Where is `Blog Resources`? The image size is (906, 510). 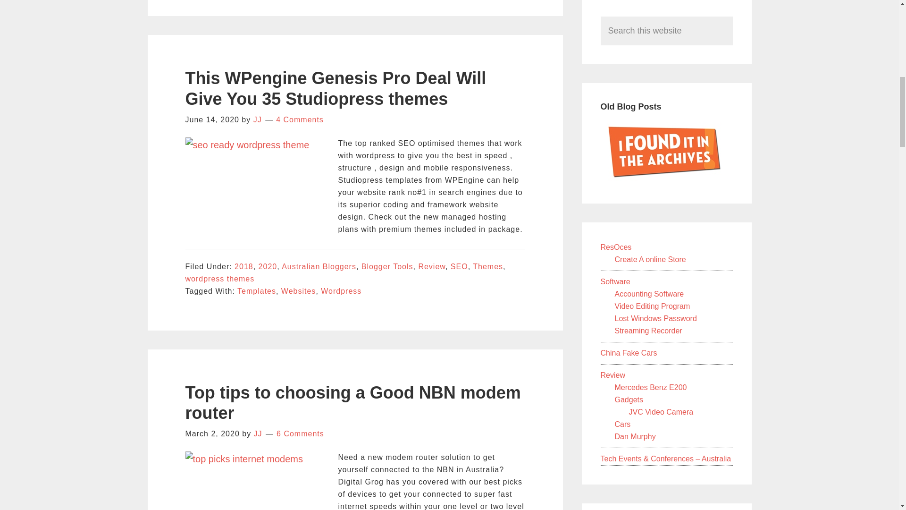
Blog Resources is located at coordinates (615, 247).